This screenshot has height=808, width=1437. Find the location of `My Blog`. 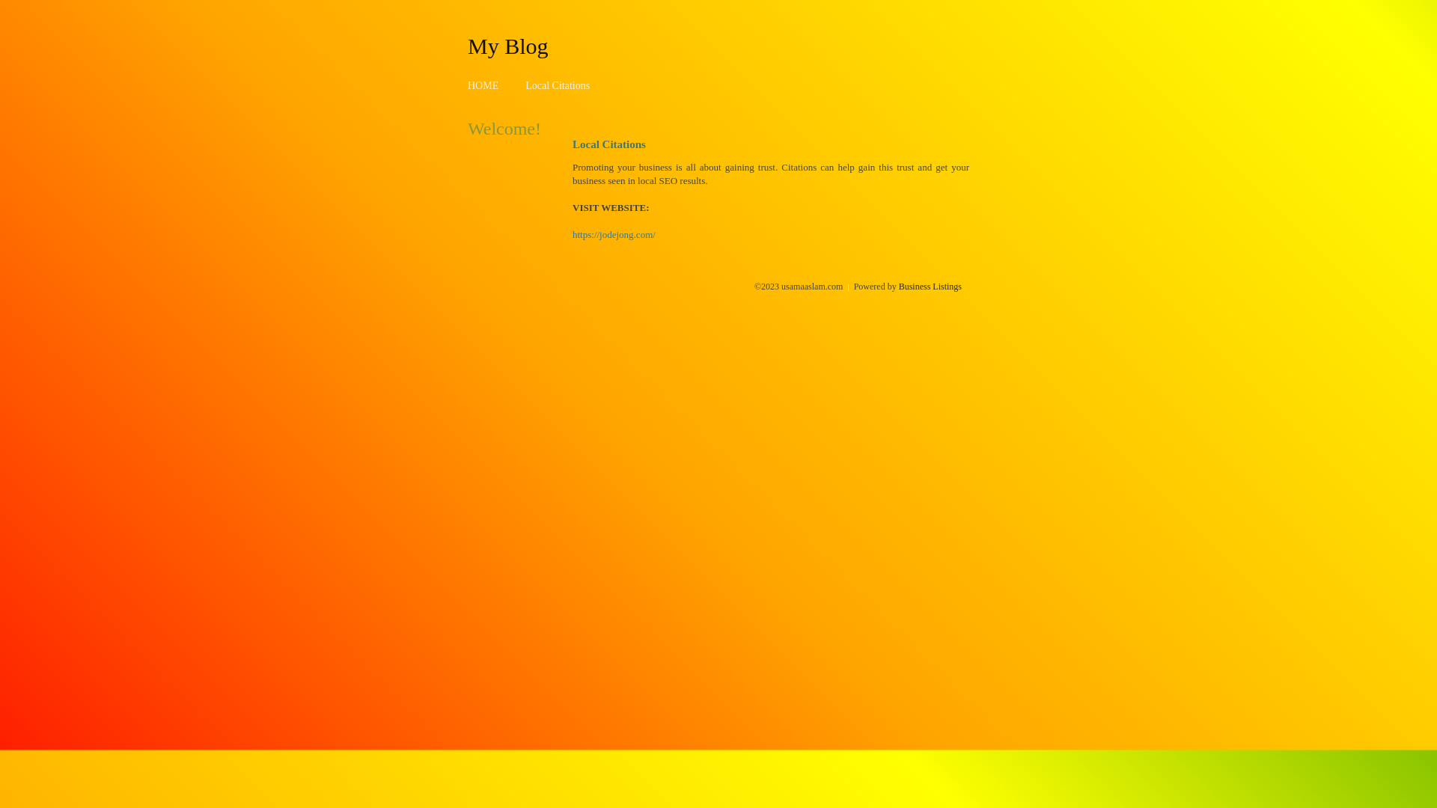

My Blog is located at coordinates (508, 46).